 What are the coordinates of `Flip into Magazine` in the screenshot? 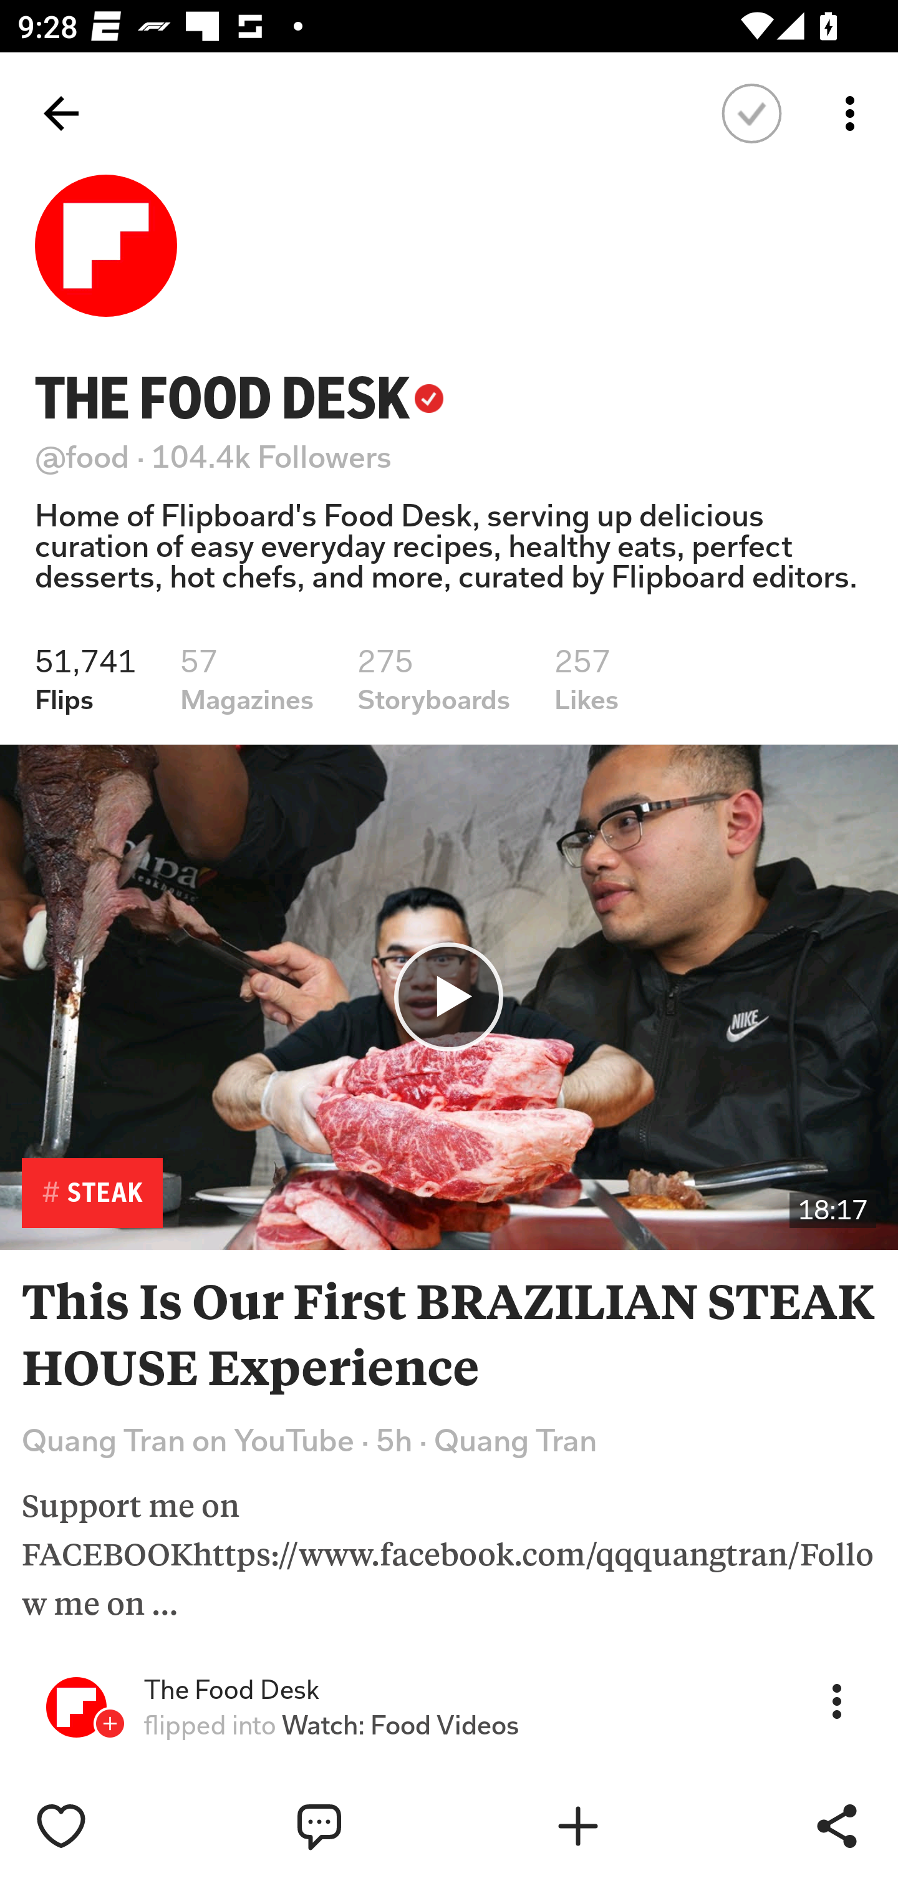 It's located at (630, 1826).